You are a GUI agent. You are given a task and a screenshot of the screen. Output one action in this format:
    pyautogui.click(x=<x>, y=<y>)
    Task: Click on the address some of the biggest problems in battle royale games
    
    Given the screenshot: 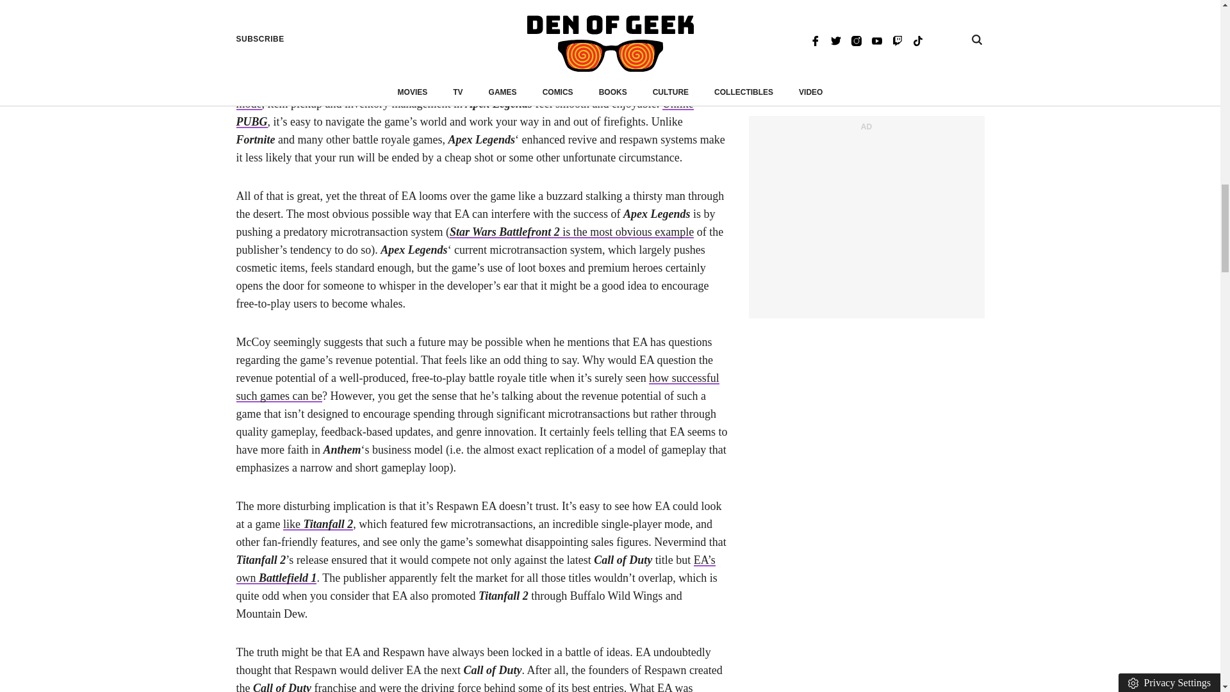 What is the action you would take?
    pyautogui.click(x=475, y=77)
    